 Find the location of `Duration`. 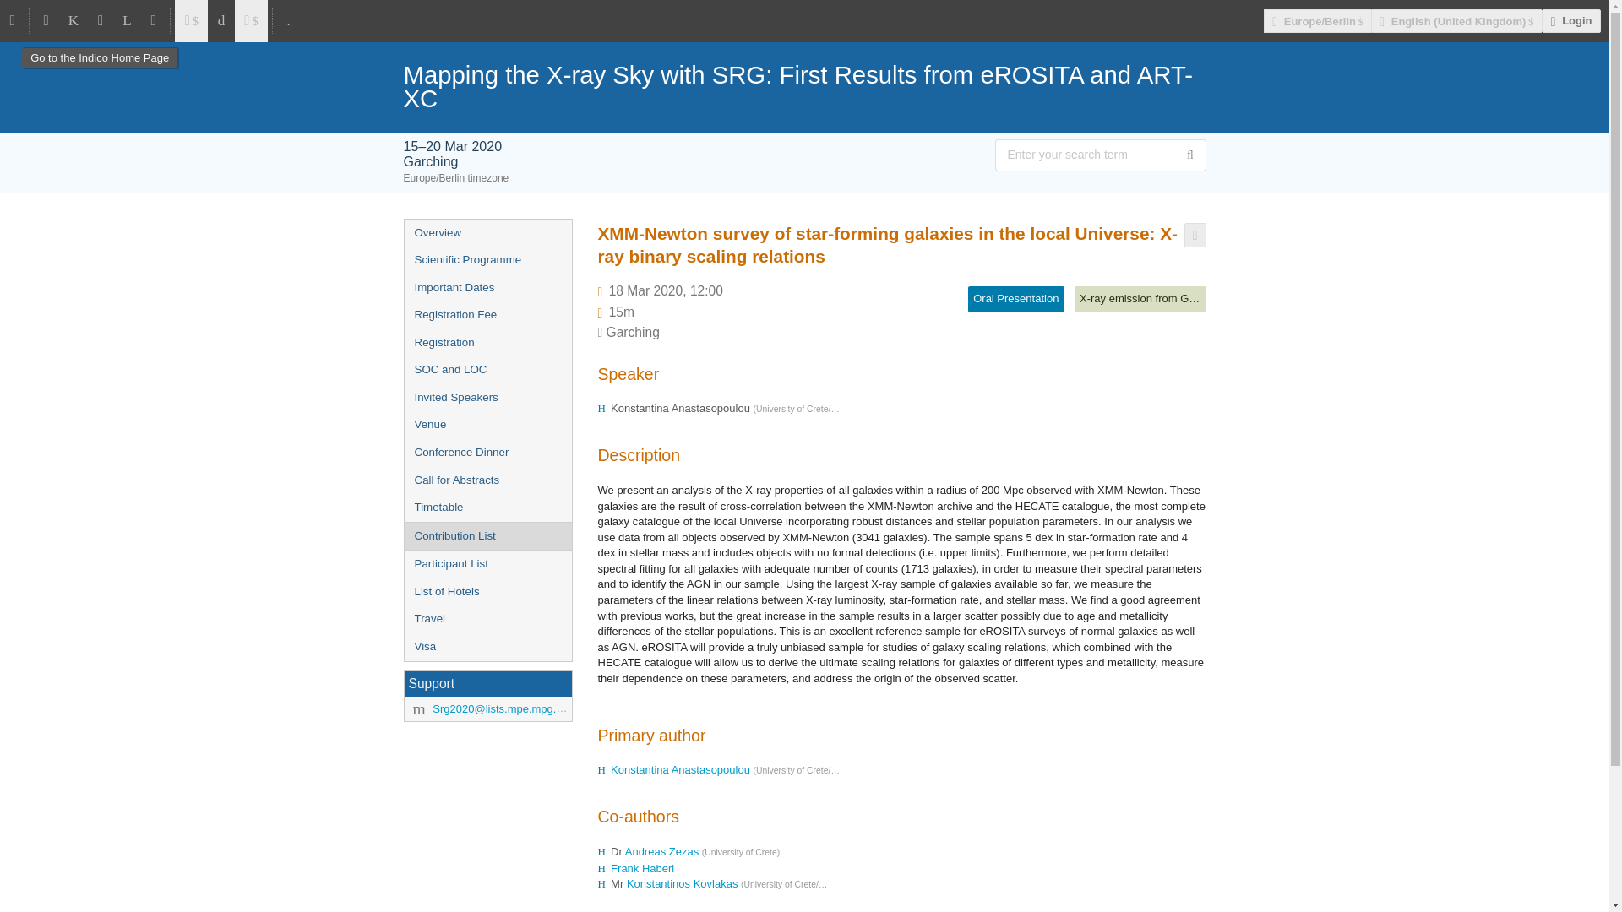

Duration is located at coordinates (622, 312).